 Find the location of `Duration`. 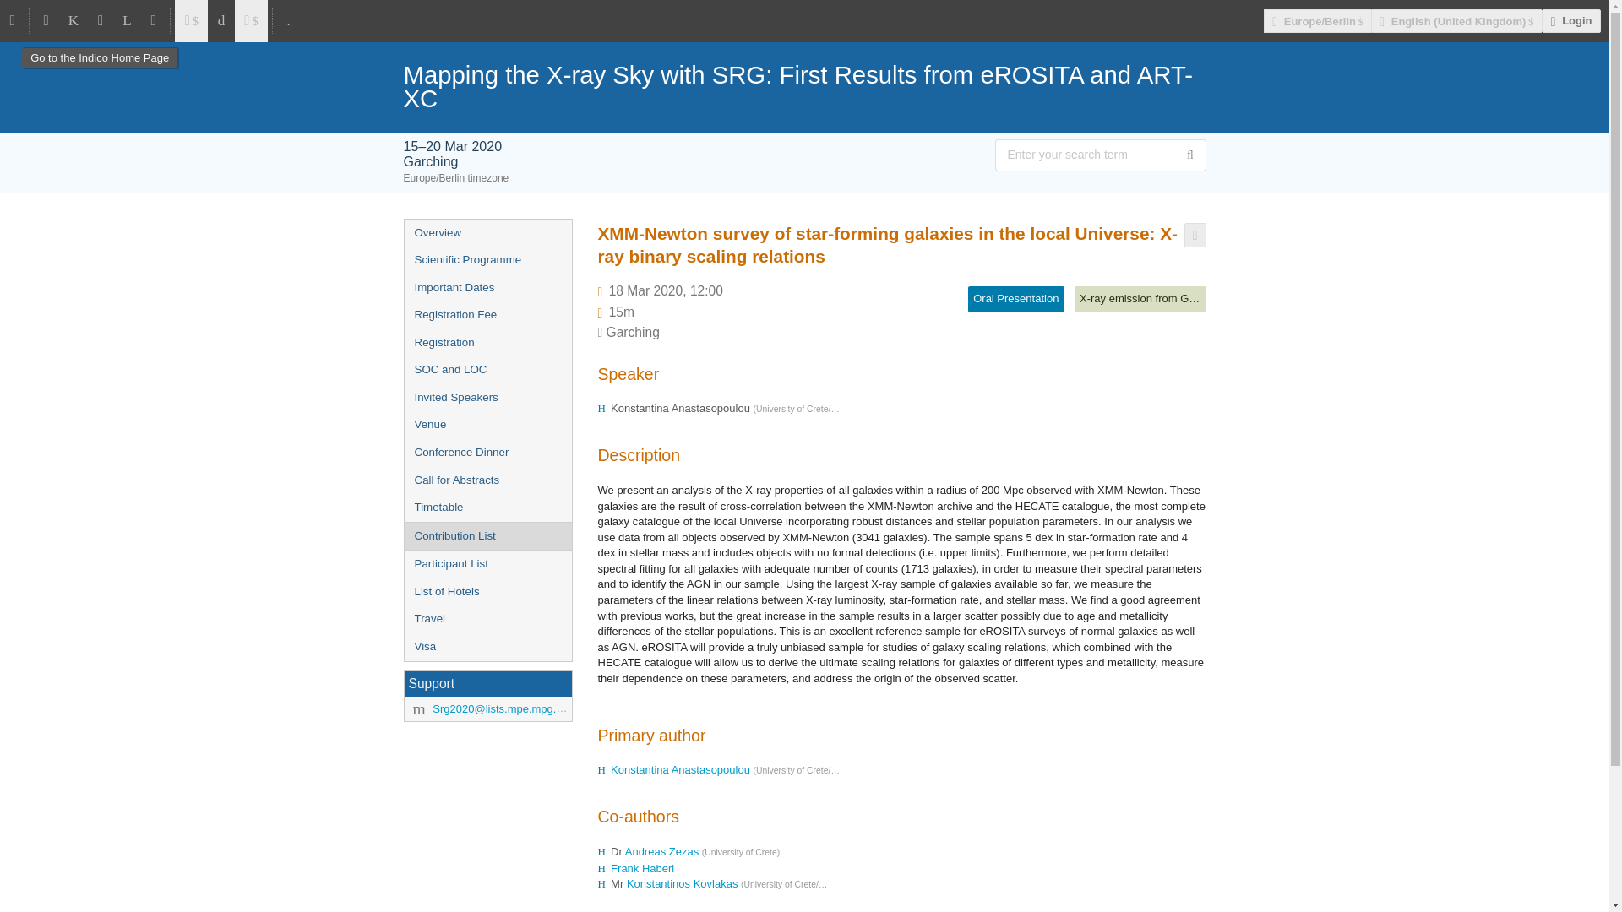

Duration is located at coordinates (622, 312).